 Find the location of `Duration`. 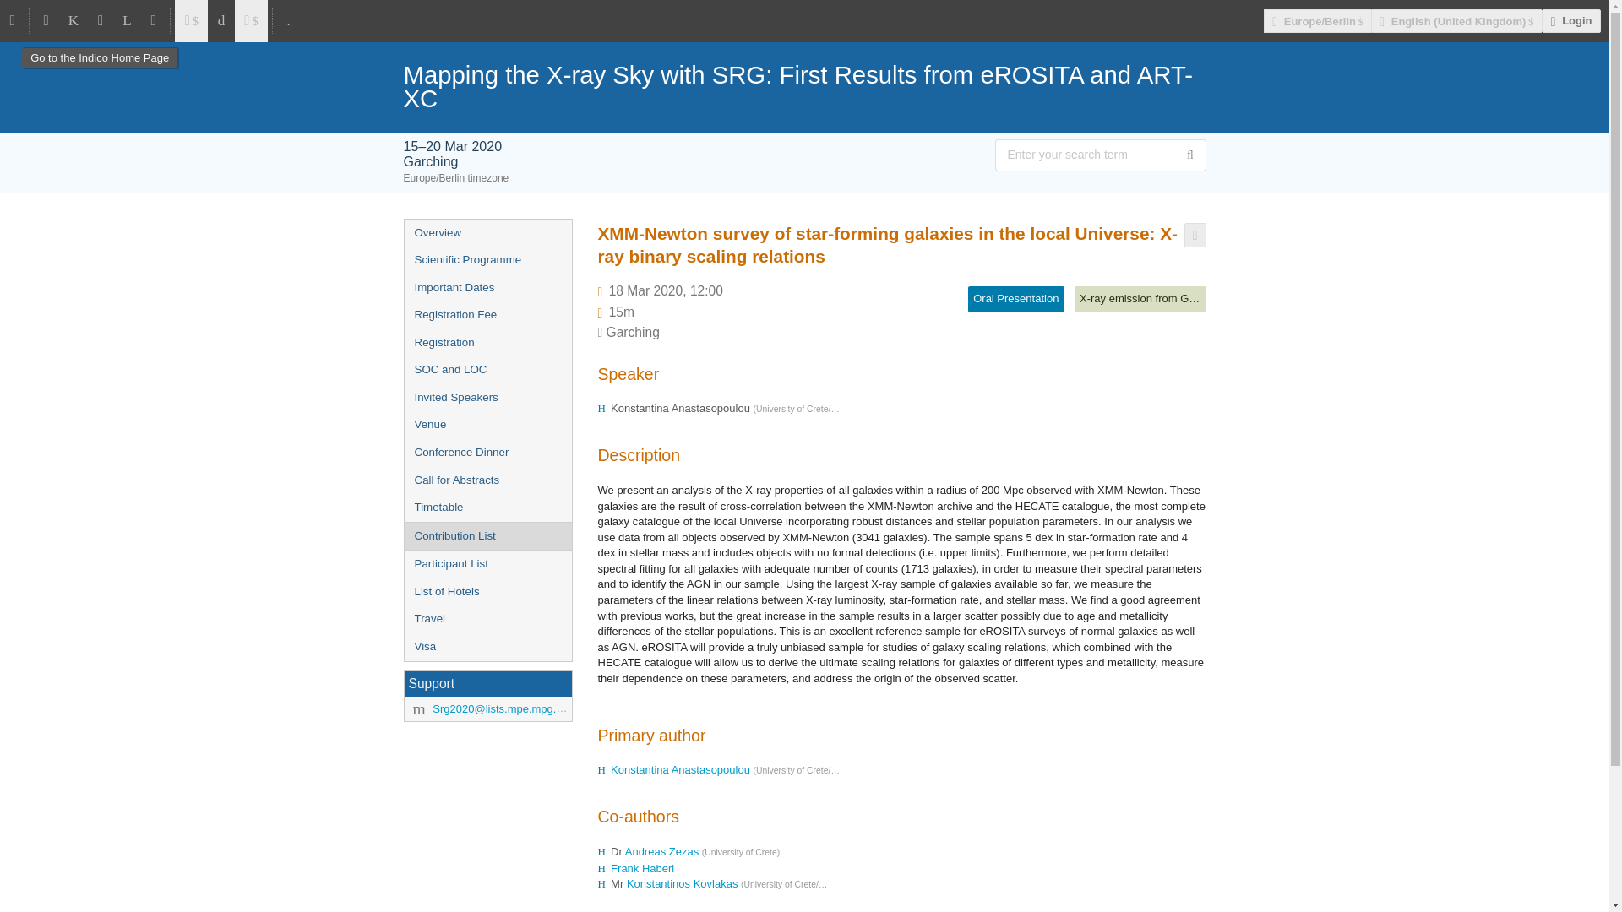

Duration is located at coordinates (622, 312).